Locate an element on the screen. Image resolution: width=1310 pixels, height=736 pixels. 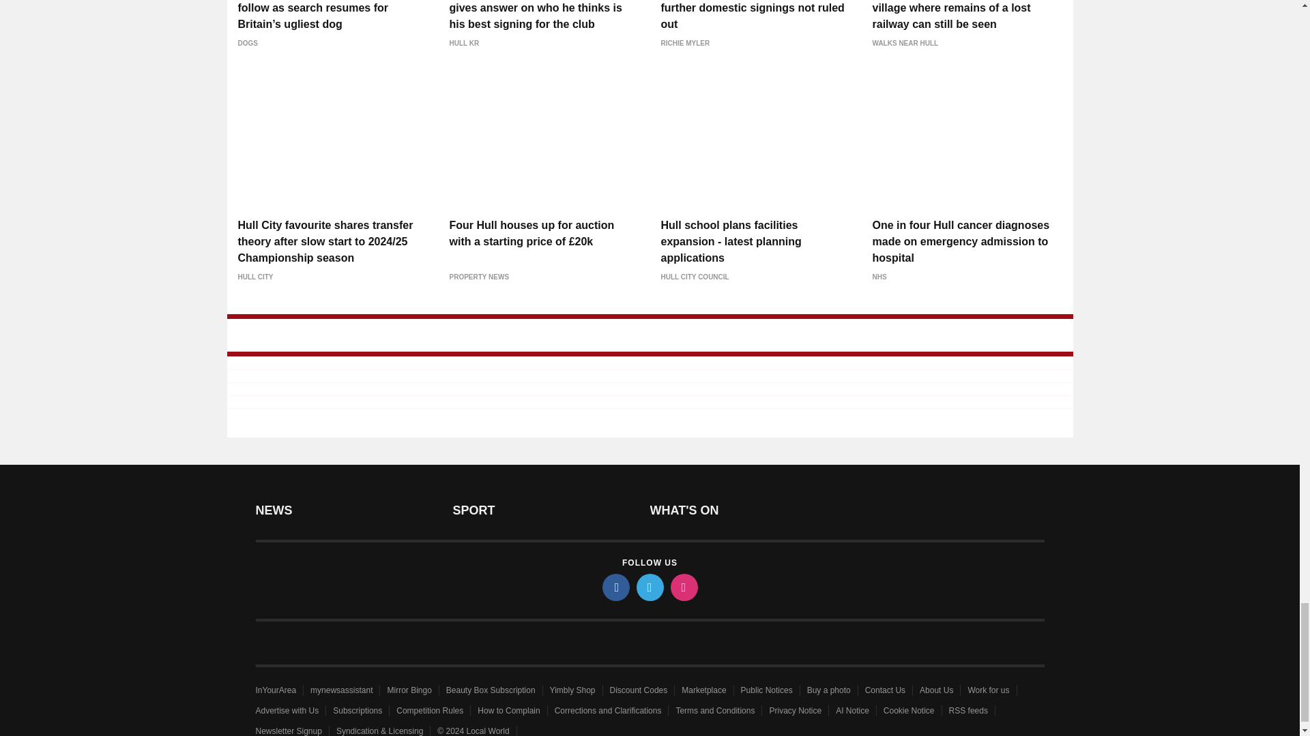
twitter is located at coordinates (649, 587).